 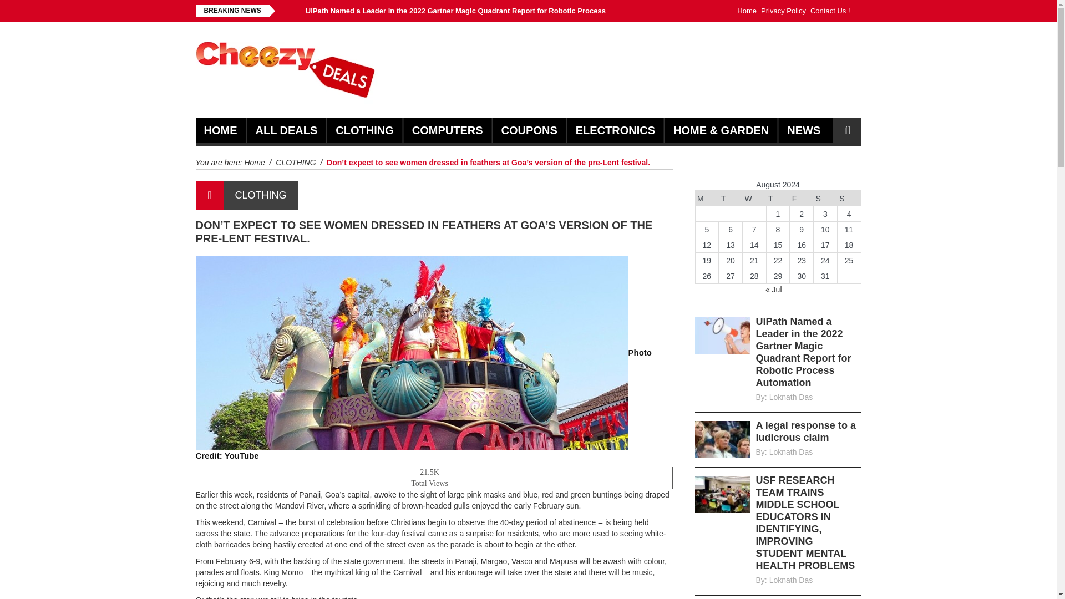 I want to click on Home, so click(x=254, y=163).